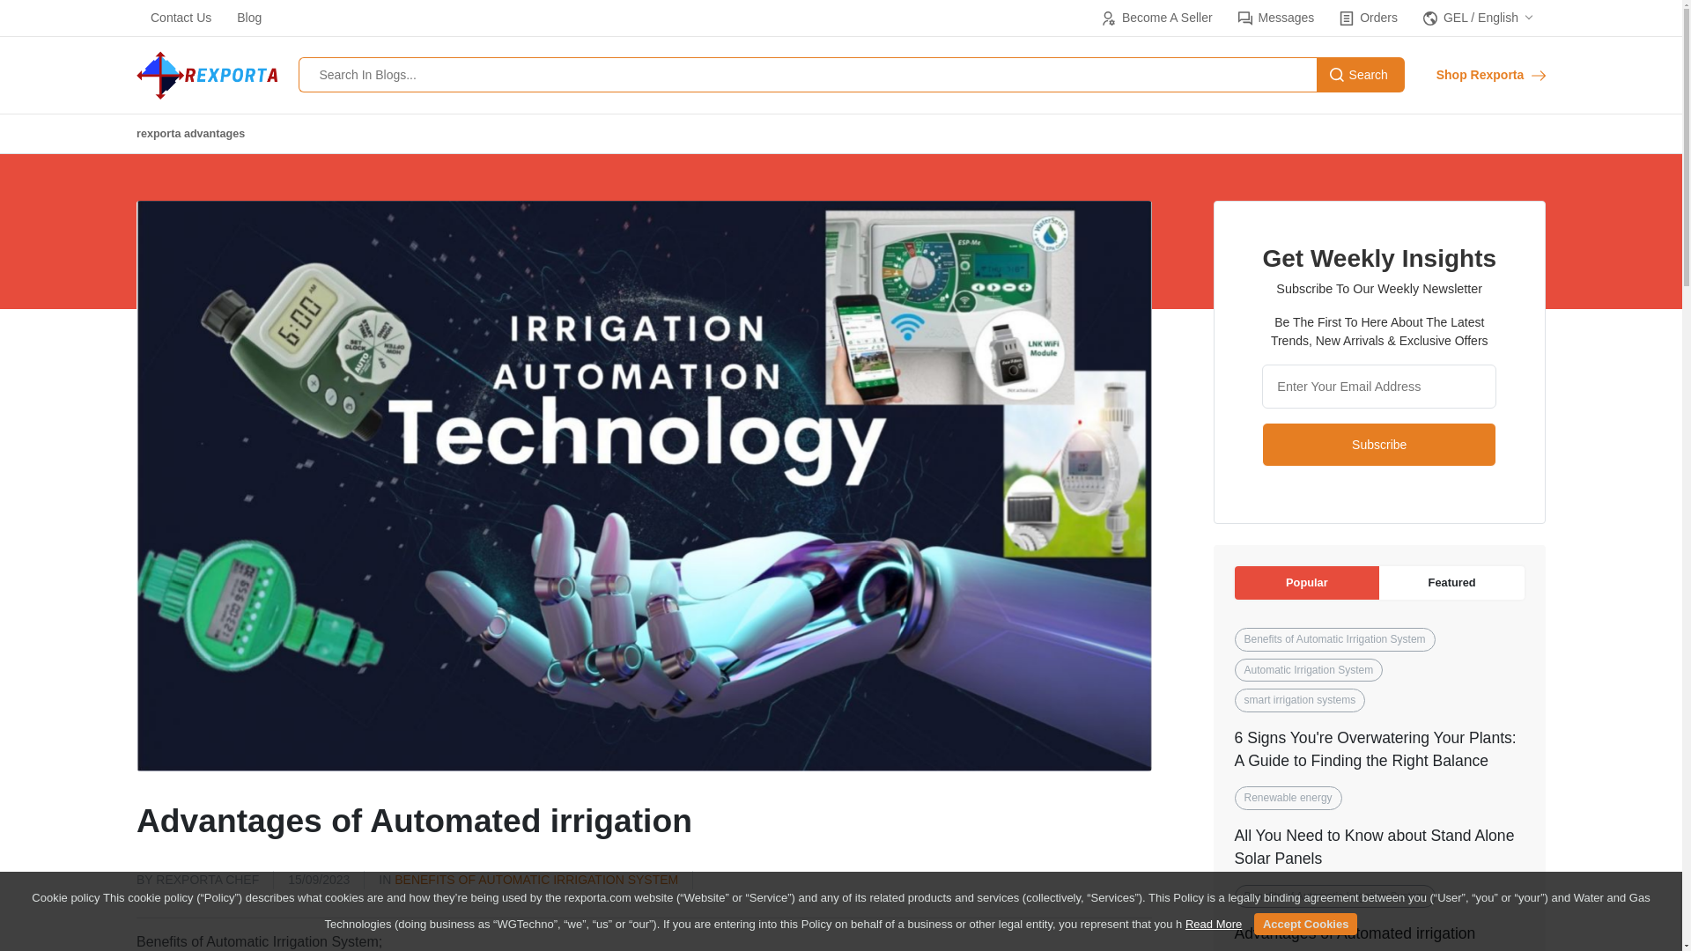 The width and height of the screenshot is (1691, 951). What do you see at coordinates (1379, 444) in the screenshot?
I see `Subscribe` at bounding box center [1379, 444].